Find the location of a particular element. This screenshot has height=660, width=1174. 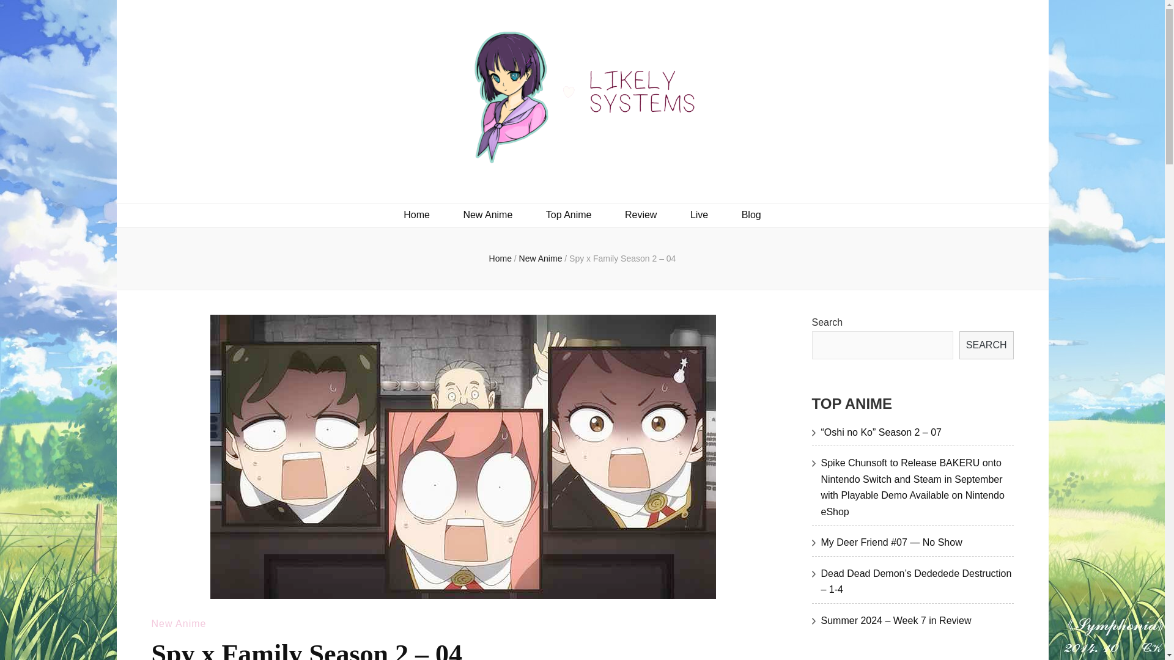

Likely systems is located at coordinates (259, 188).